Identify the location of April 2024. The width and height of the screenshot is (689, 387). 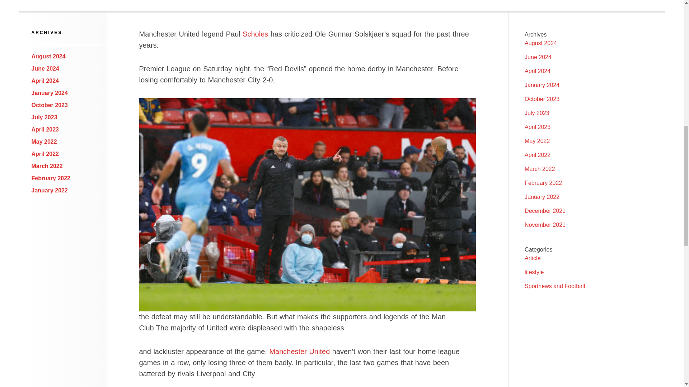
(45, 81).